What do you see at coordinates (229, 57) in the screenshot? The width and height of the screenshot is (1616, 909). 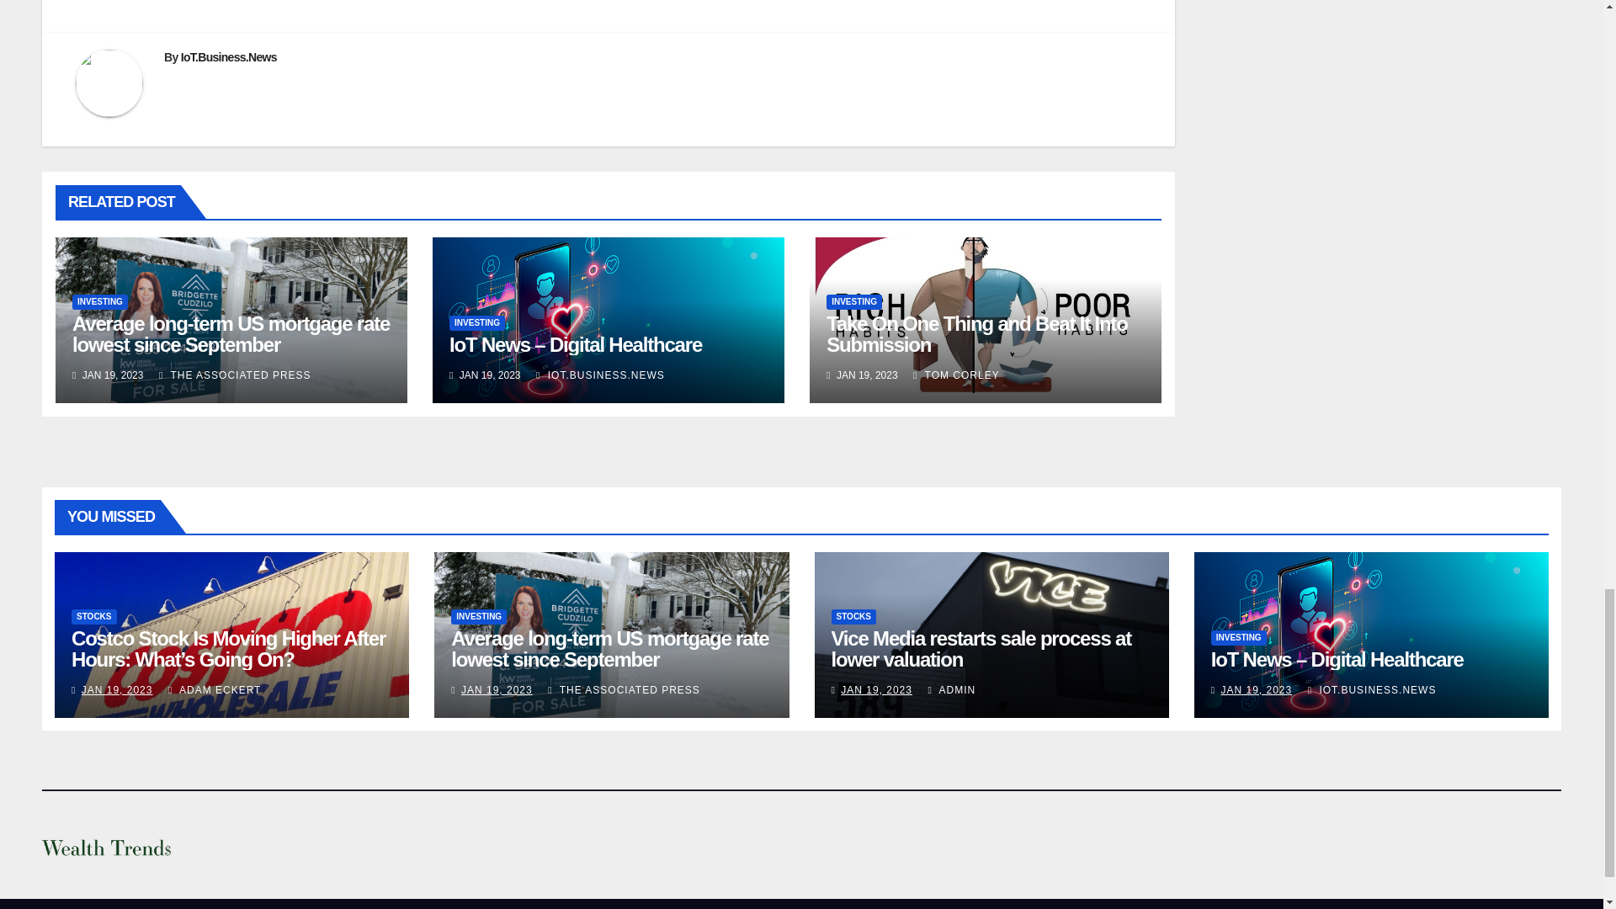 I see `IoT.Business.News` at bounding box center [229, 57].